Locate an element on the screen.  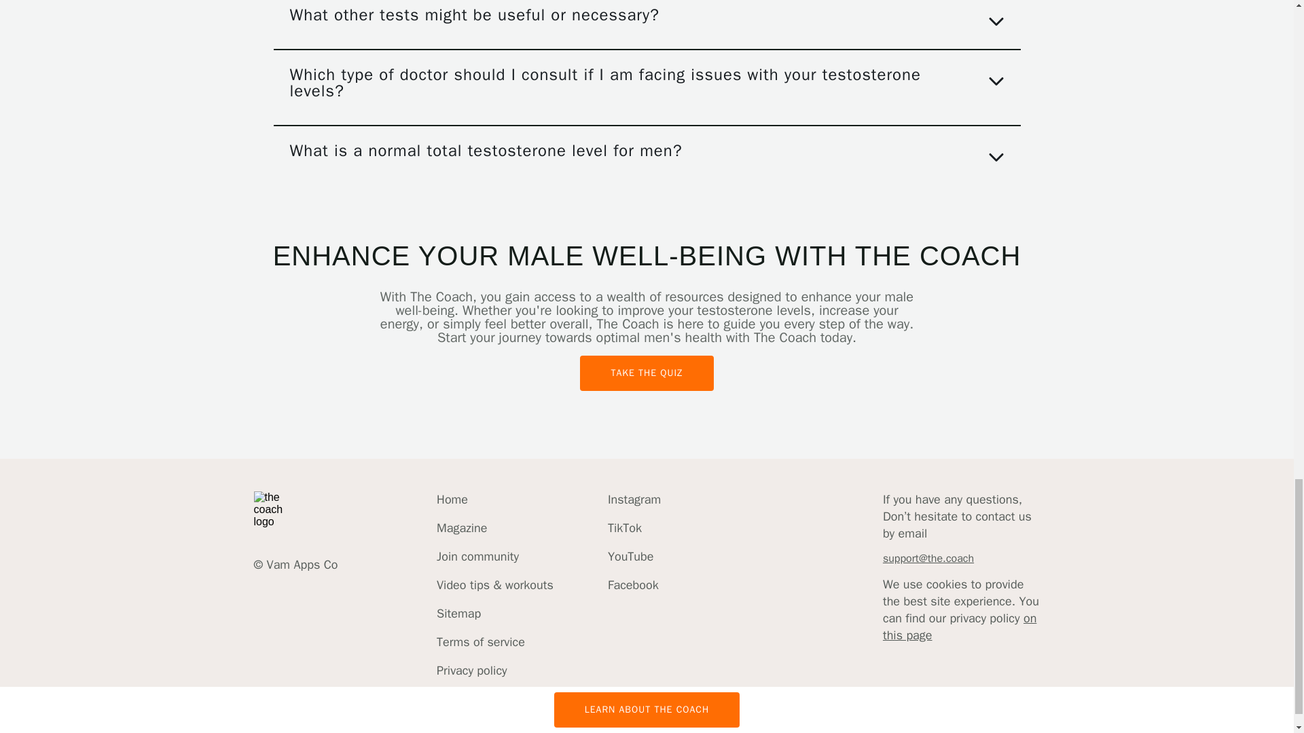
Sitemap is located at coordinates (494, 614).